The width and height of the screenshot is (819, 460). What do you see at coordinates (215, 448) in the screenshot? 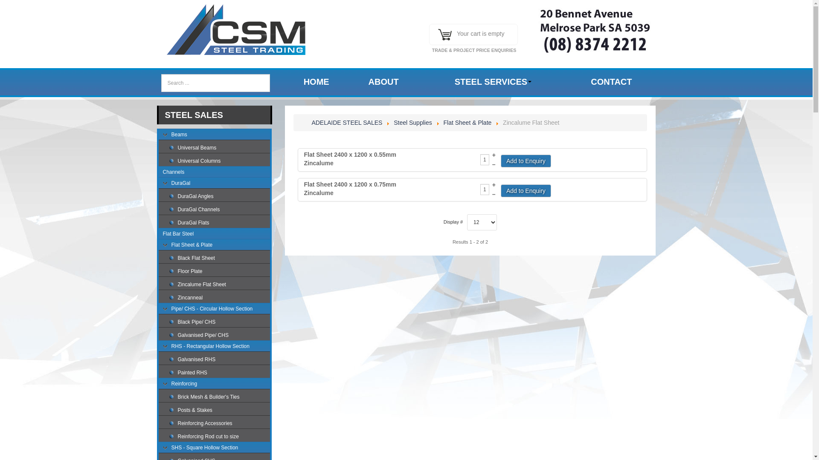
I see `SHS - Square Hollow Section` at bounding box center [215, 448].